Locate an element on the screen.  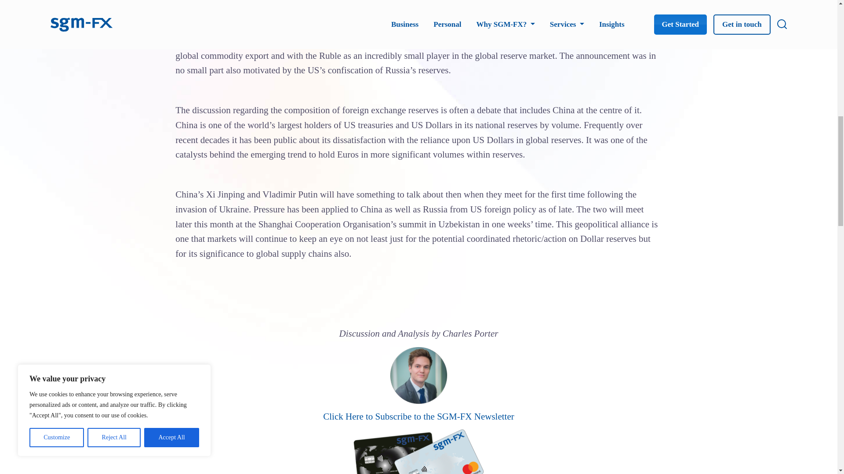
Click Here to Subscribe to the SGM-FX Newsletter is located at coordinates (418, 417).